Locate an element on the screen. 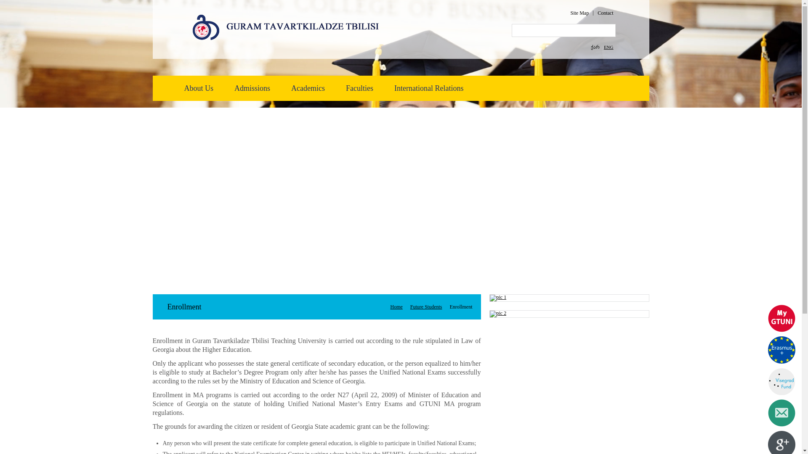 This screenshot has width=808, height=454. Contact is located at coordinates (605, 13).